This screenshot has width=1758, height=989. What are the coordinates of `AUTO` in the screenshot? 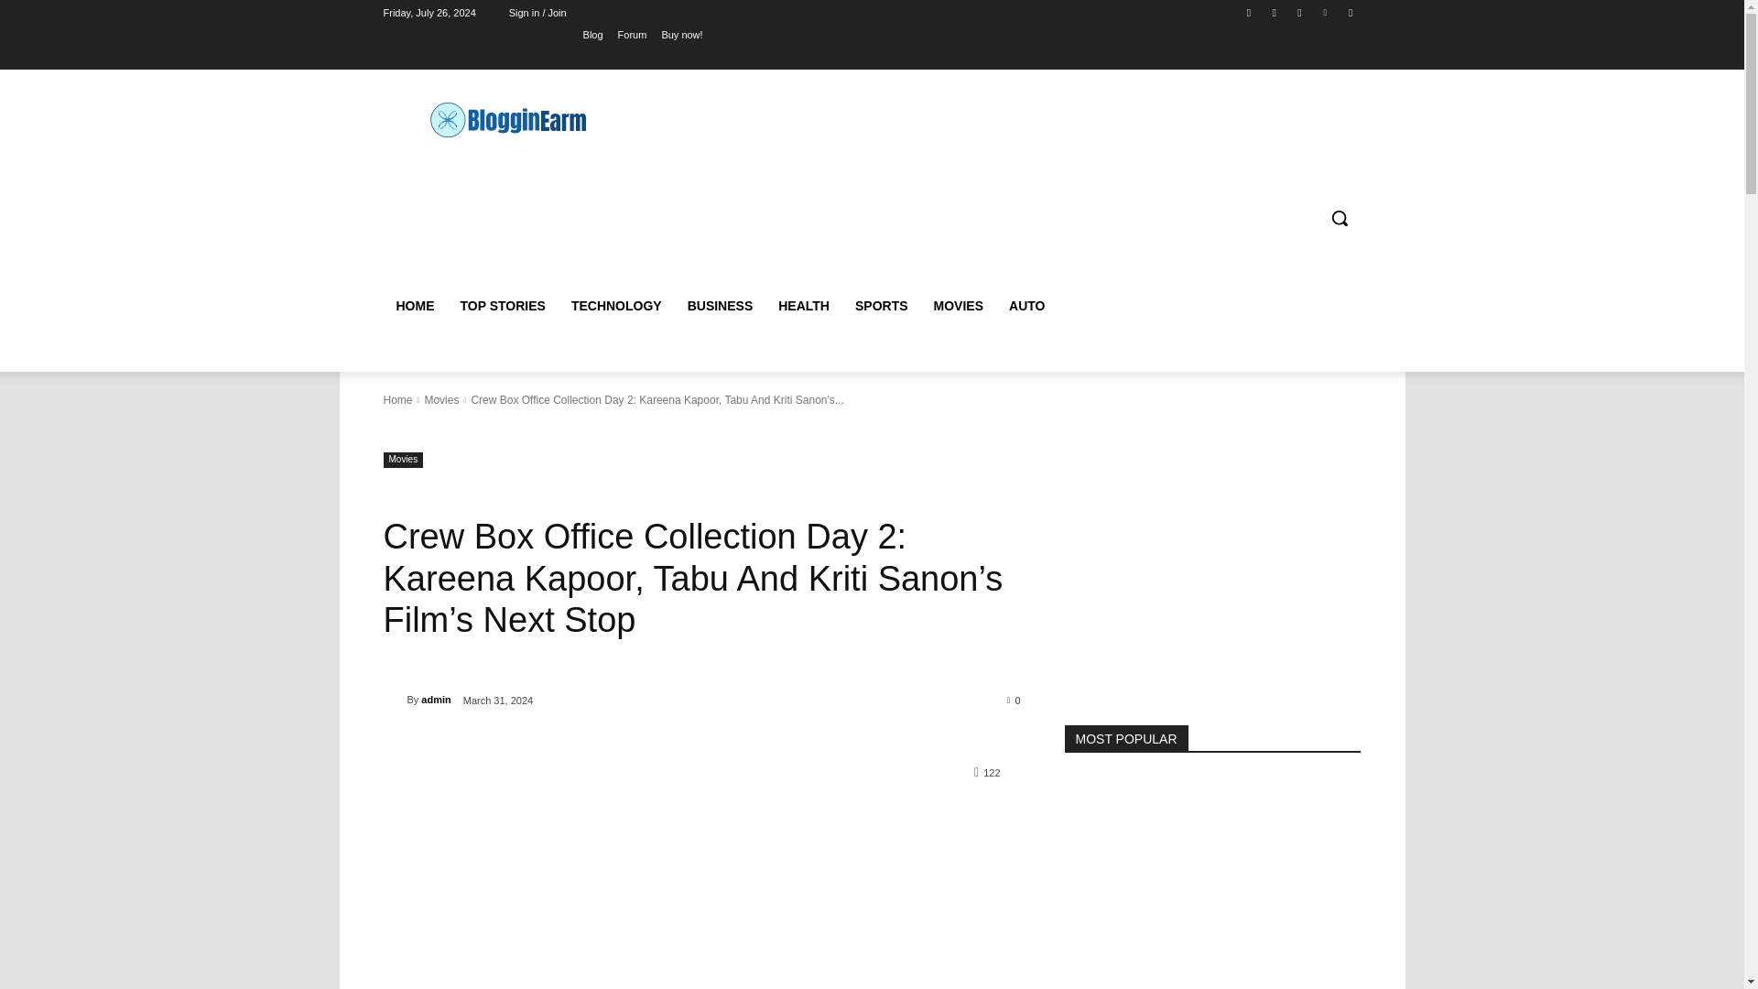 It's located at (1027, 305).